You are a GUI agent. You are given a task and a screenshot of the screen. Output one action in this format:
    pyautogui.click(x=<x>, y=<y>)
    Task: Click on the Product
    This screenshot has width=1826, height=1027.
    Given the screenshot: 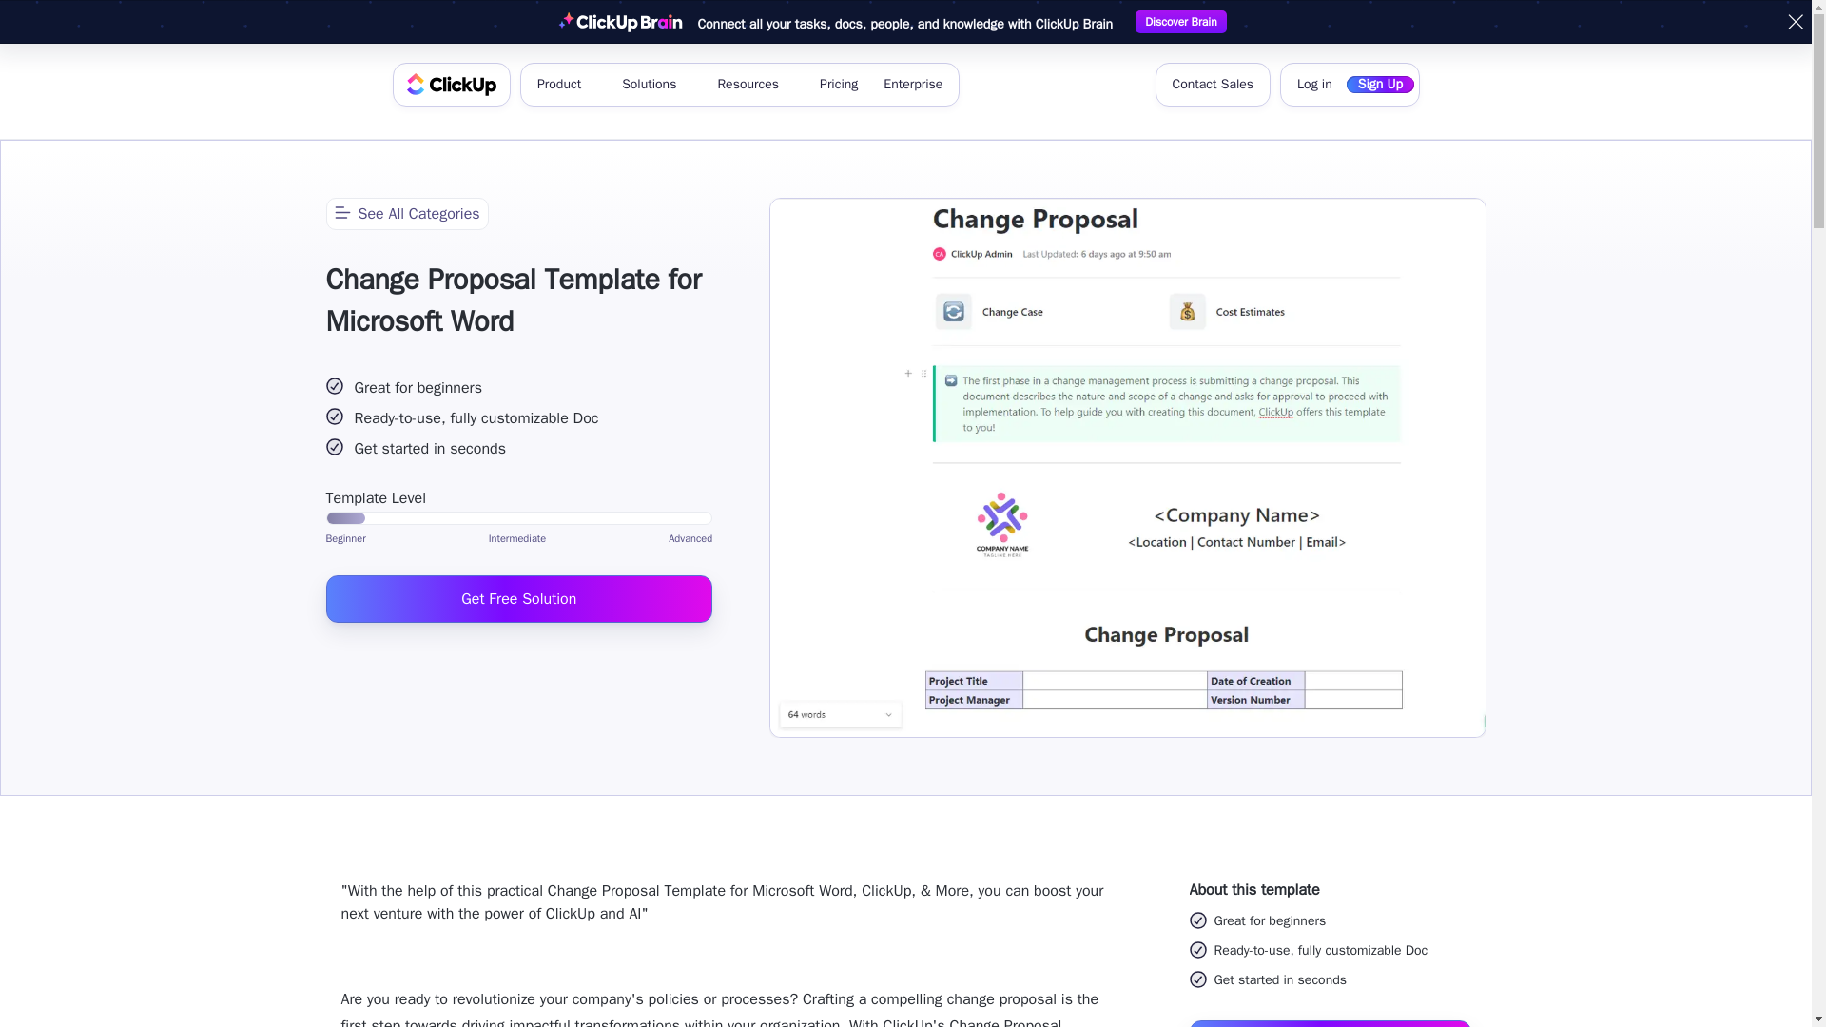 What is the action you would take?
    pyautogui.click(x=565, y=84)
    